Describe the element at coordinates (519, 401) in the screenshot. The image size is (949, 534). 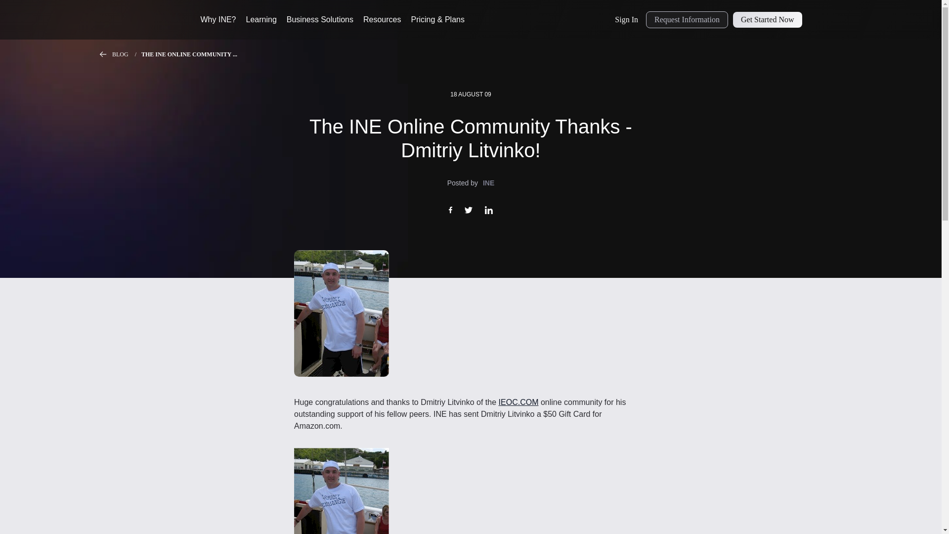
I see `IEOC.COM` at that location.